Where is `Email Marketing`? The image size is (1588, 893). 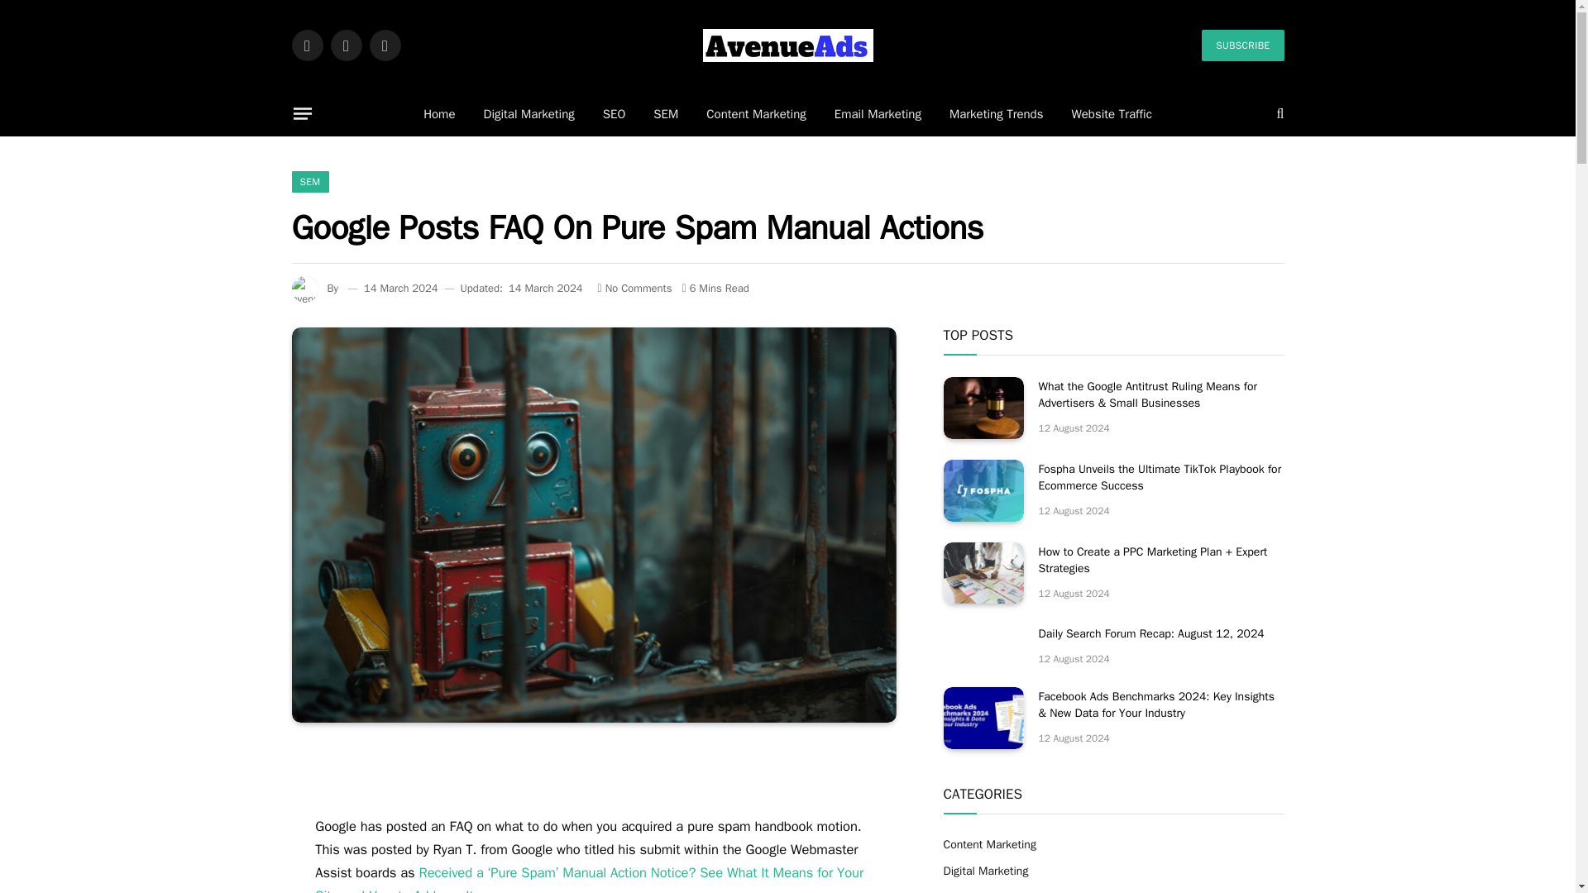
Email Marketing is located at coordinates (878, 114).